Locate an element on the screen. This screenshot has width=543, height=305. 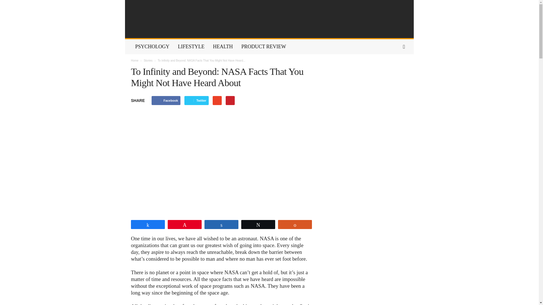
Home is located at coordinates (135, 60).